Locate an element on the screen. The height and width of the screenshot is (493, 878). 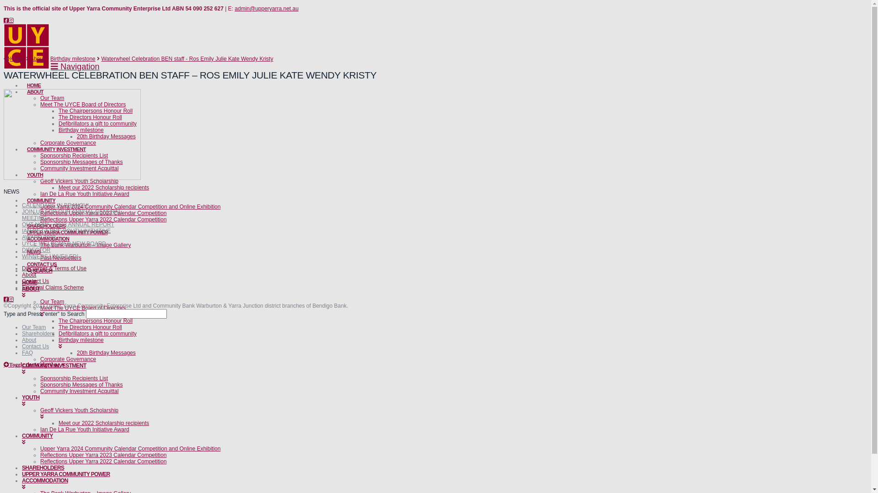
Toggle the Widgetbar is located at coordinates (32, 365).